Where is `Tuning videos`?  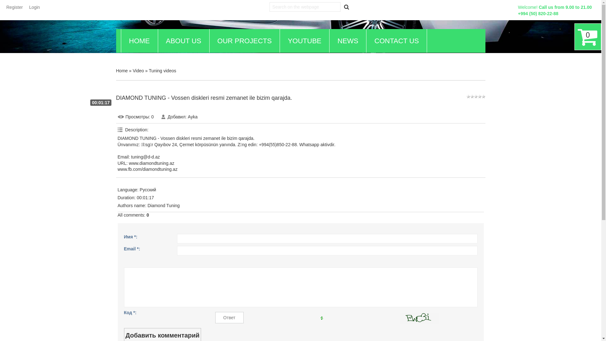 Tuning videos is located at coordinates (163, 71).